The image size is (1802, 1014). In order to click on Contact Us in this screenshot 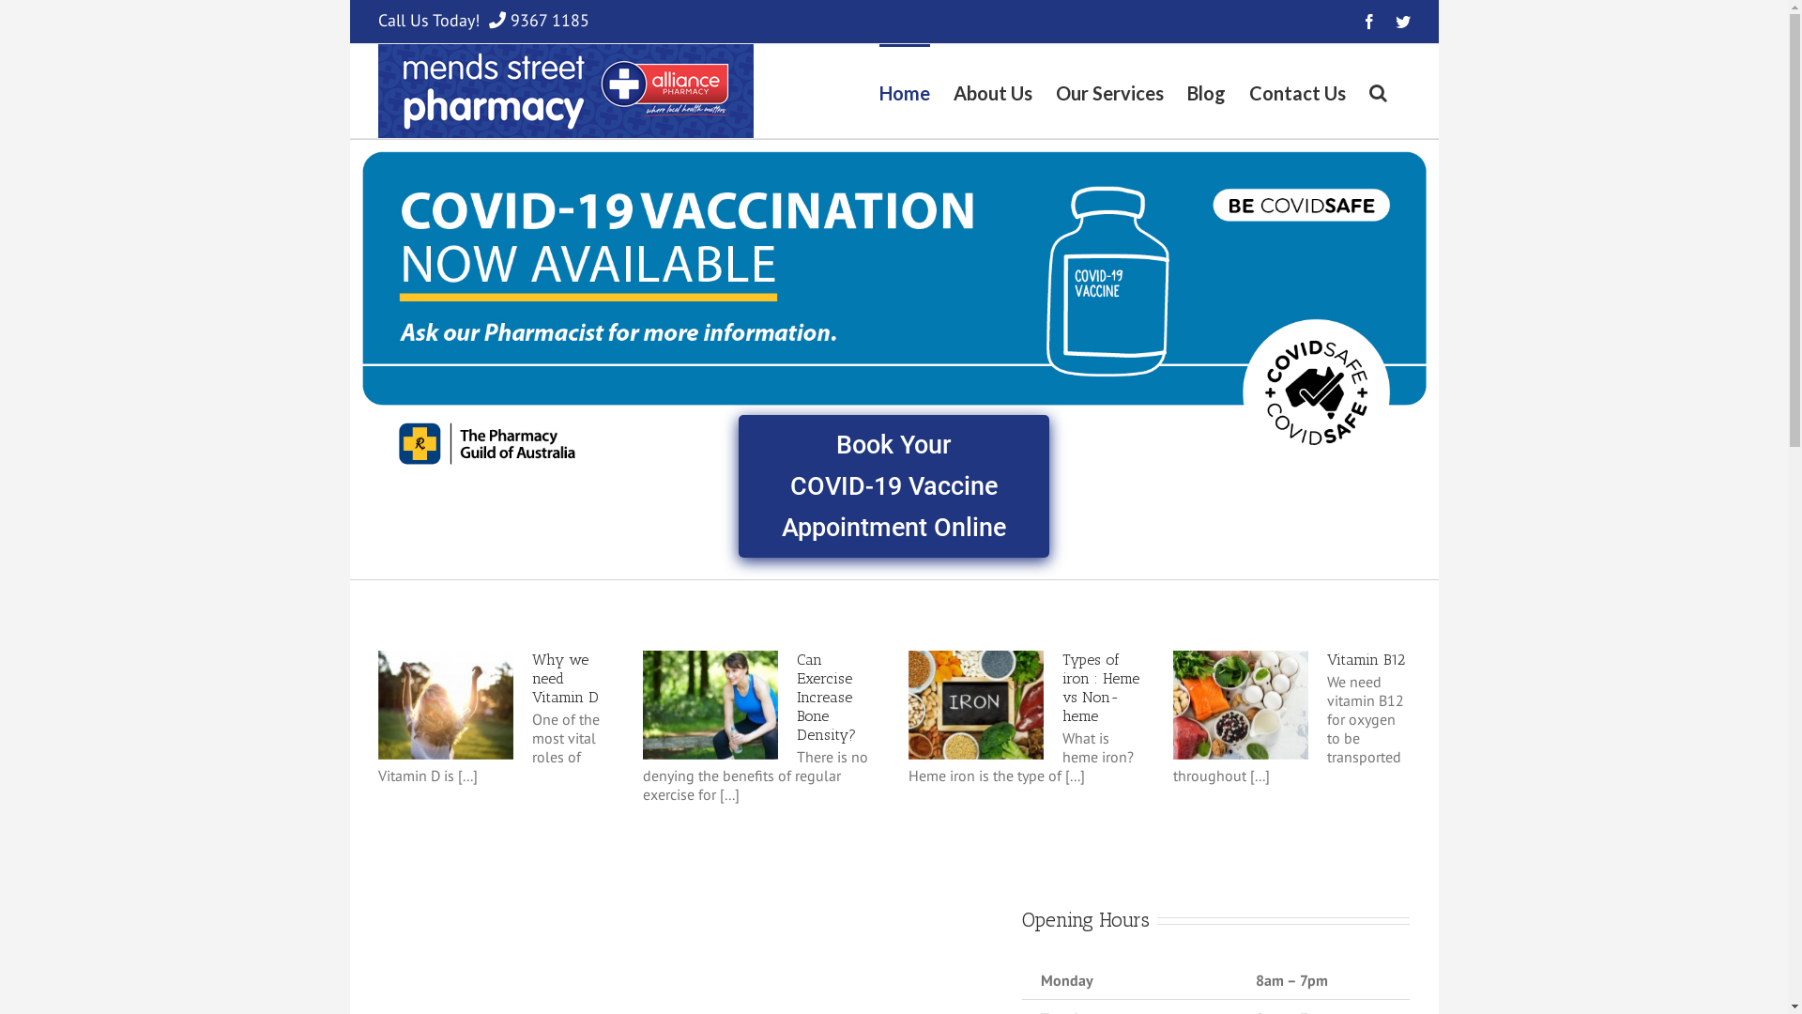, I will do `click(1297, 91)`.